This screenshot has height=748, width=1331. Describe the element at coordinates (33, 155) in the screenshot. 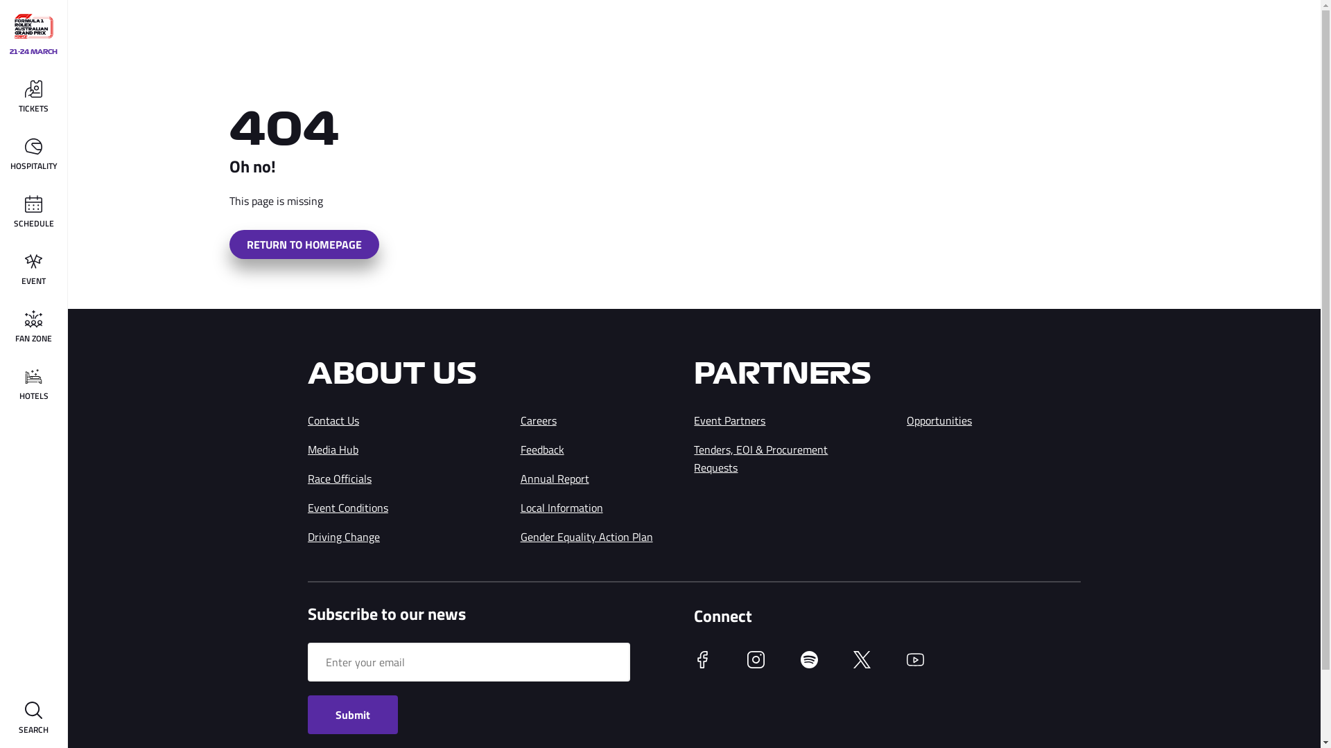

I see `HOSPITALITY` at that location.